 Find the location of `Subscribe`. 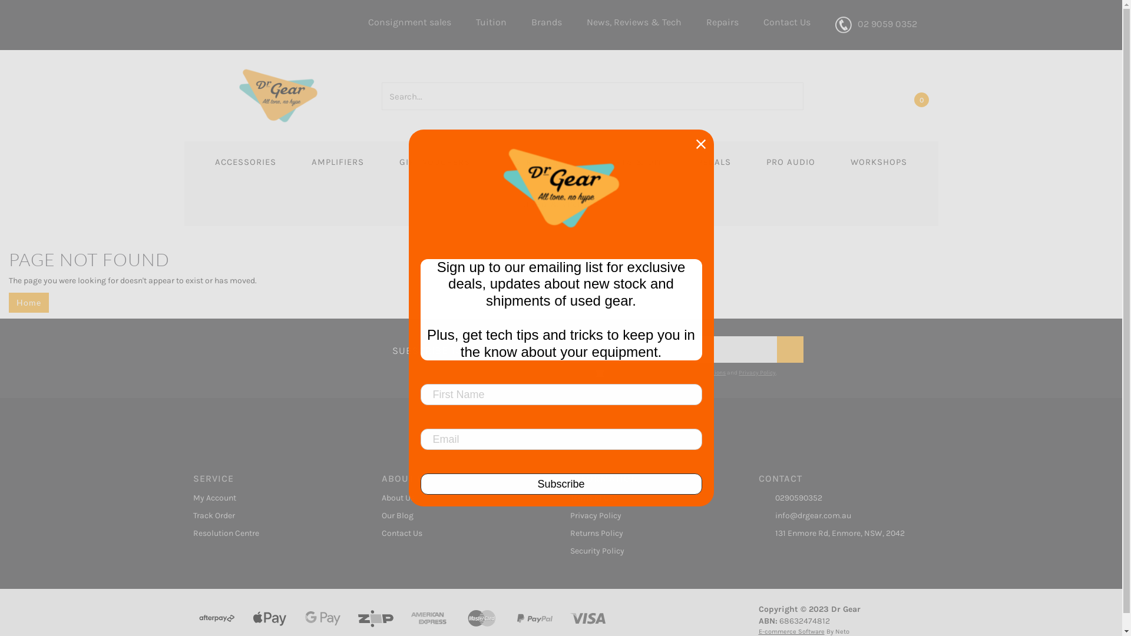

Subscribe is located at coordinates (791, 350).